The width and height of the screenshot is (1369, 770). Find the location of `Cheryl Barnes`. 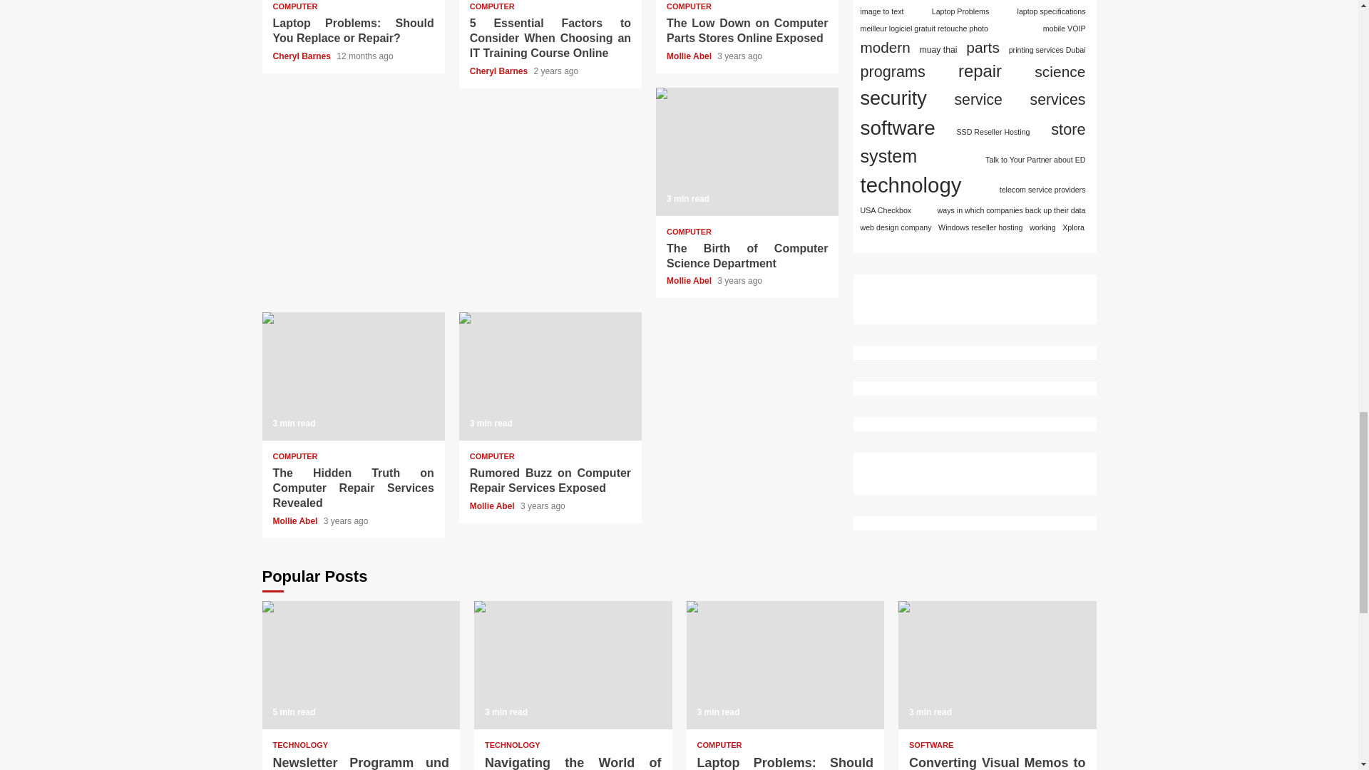

Cheryl Barnes is located at coordinates (500, 71).